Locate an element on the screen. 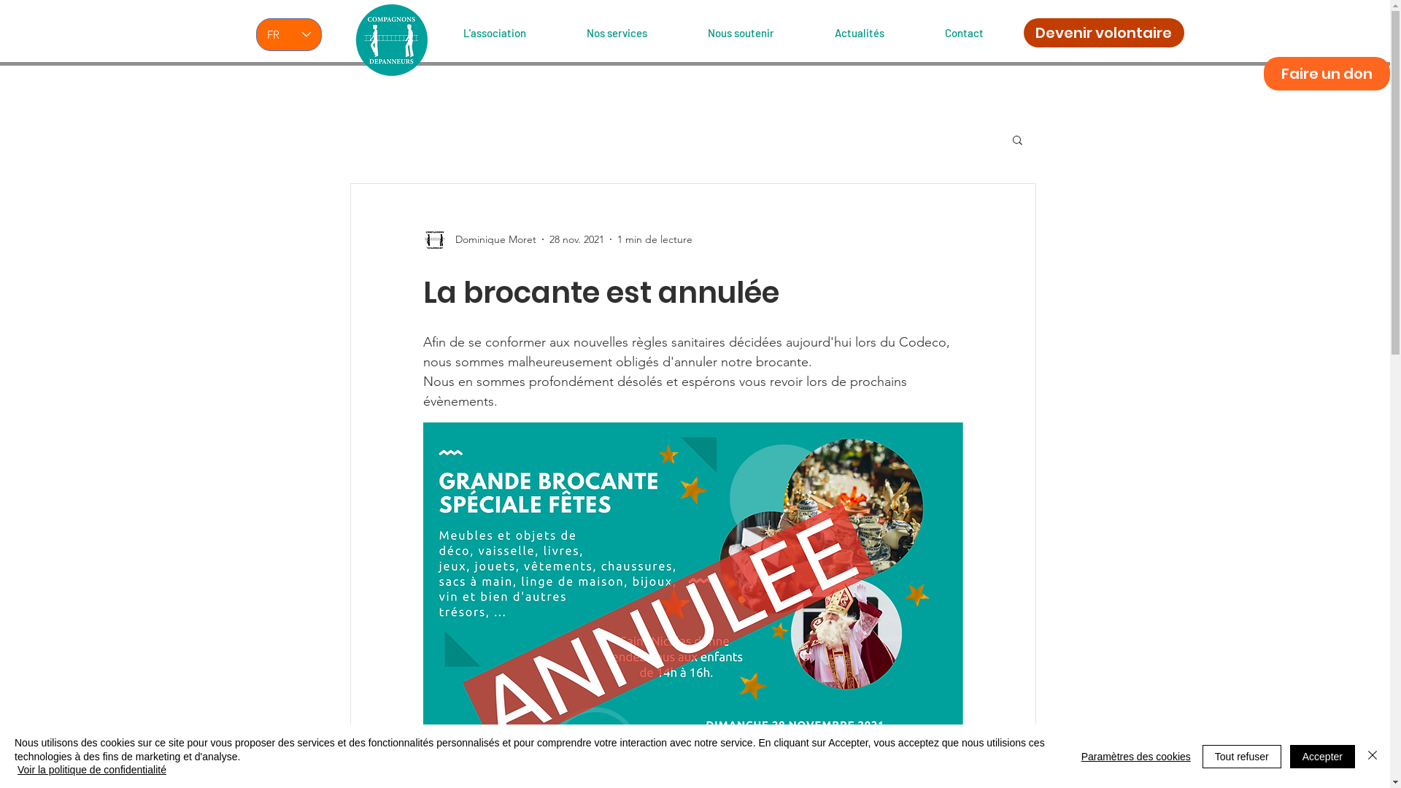 This screenshot has width=1401, height=788. L'association is located at coordinates (514, 26).